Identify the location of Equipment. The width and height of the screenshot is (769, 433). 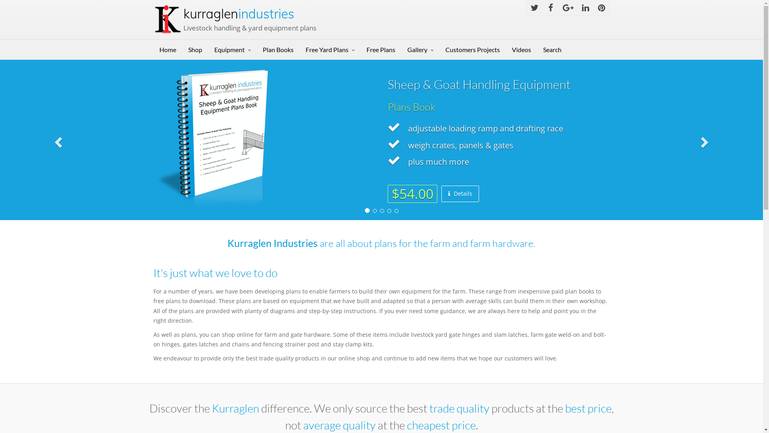
(232, 50).